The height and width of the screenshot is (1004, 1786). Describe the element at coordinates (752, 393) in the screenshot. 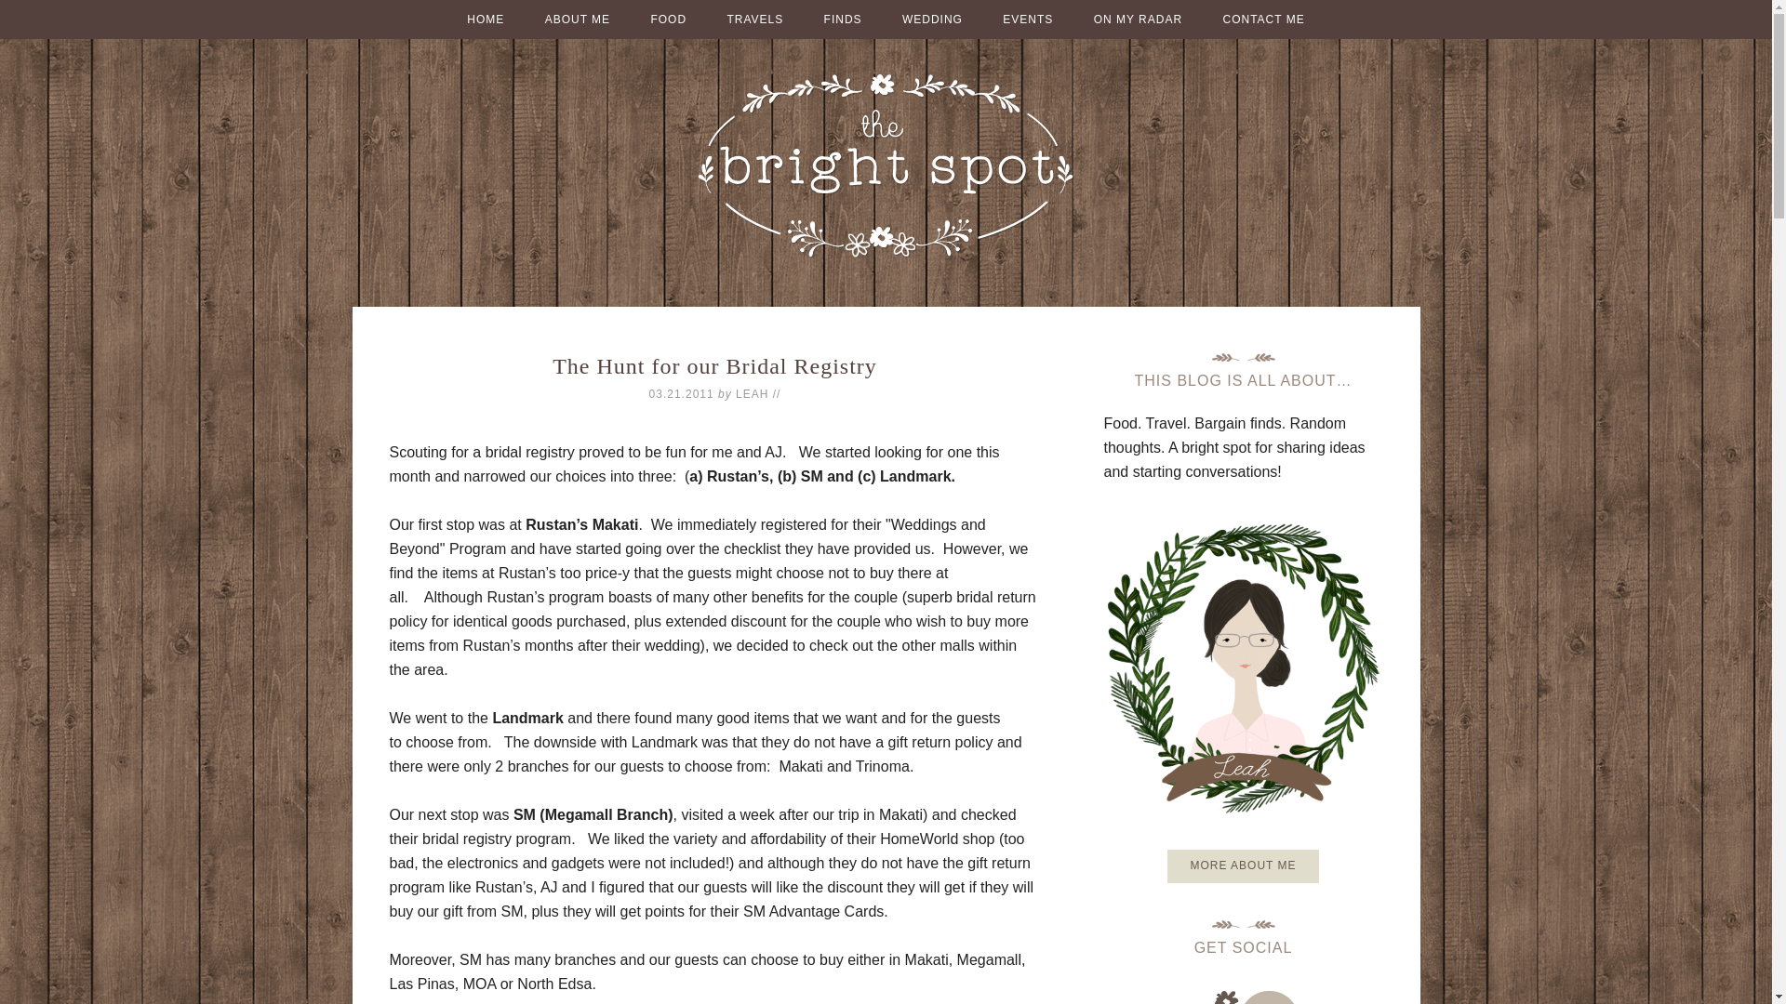

I see `LEAH` at that location.